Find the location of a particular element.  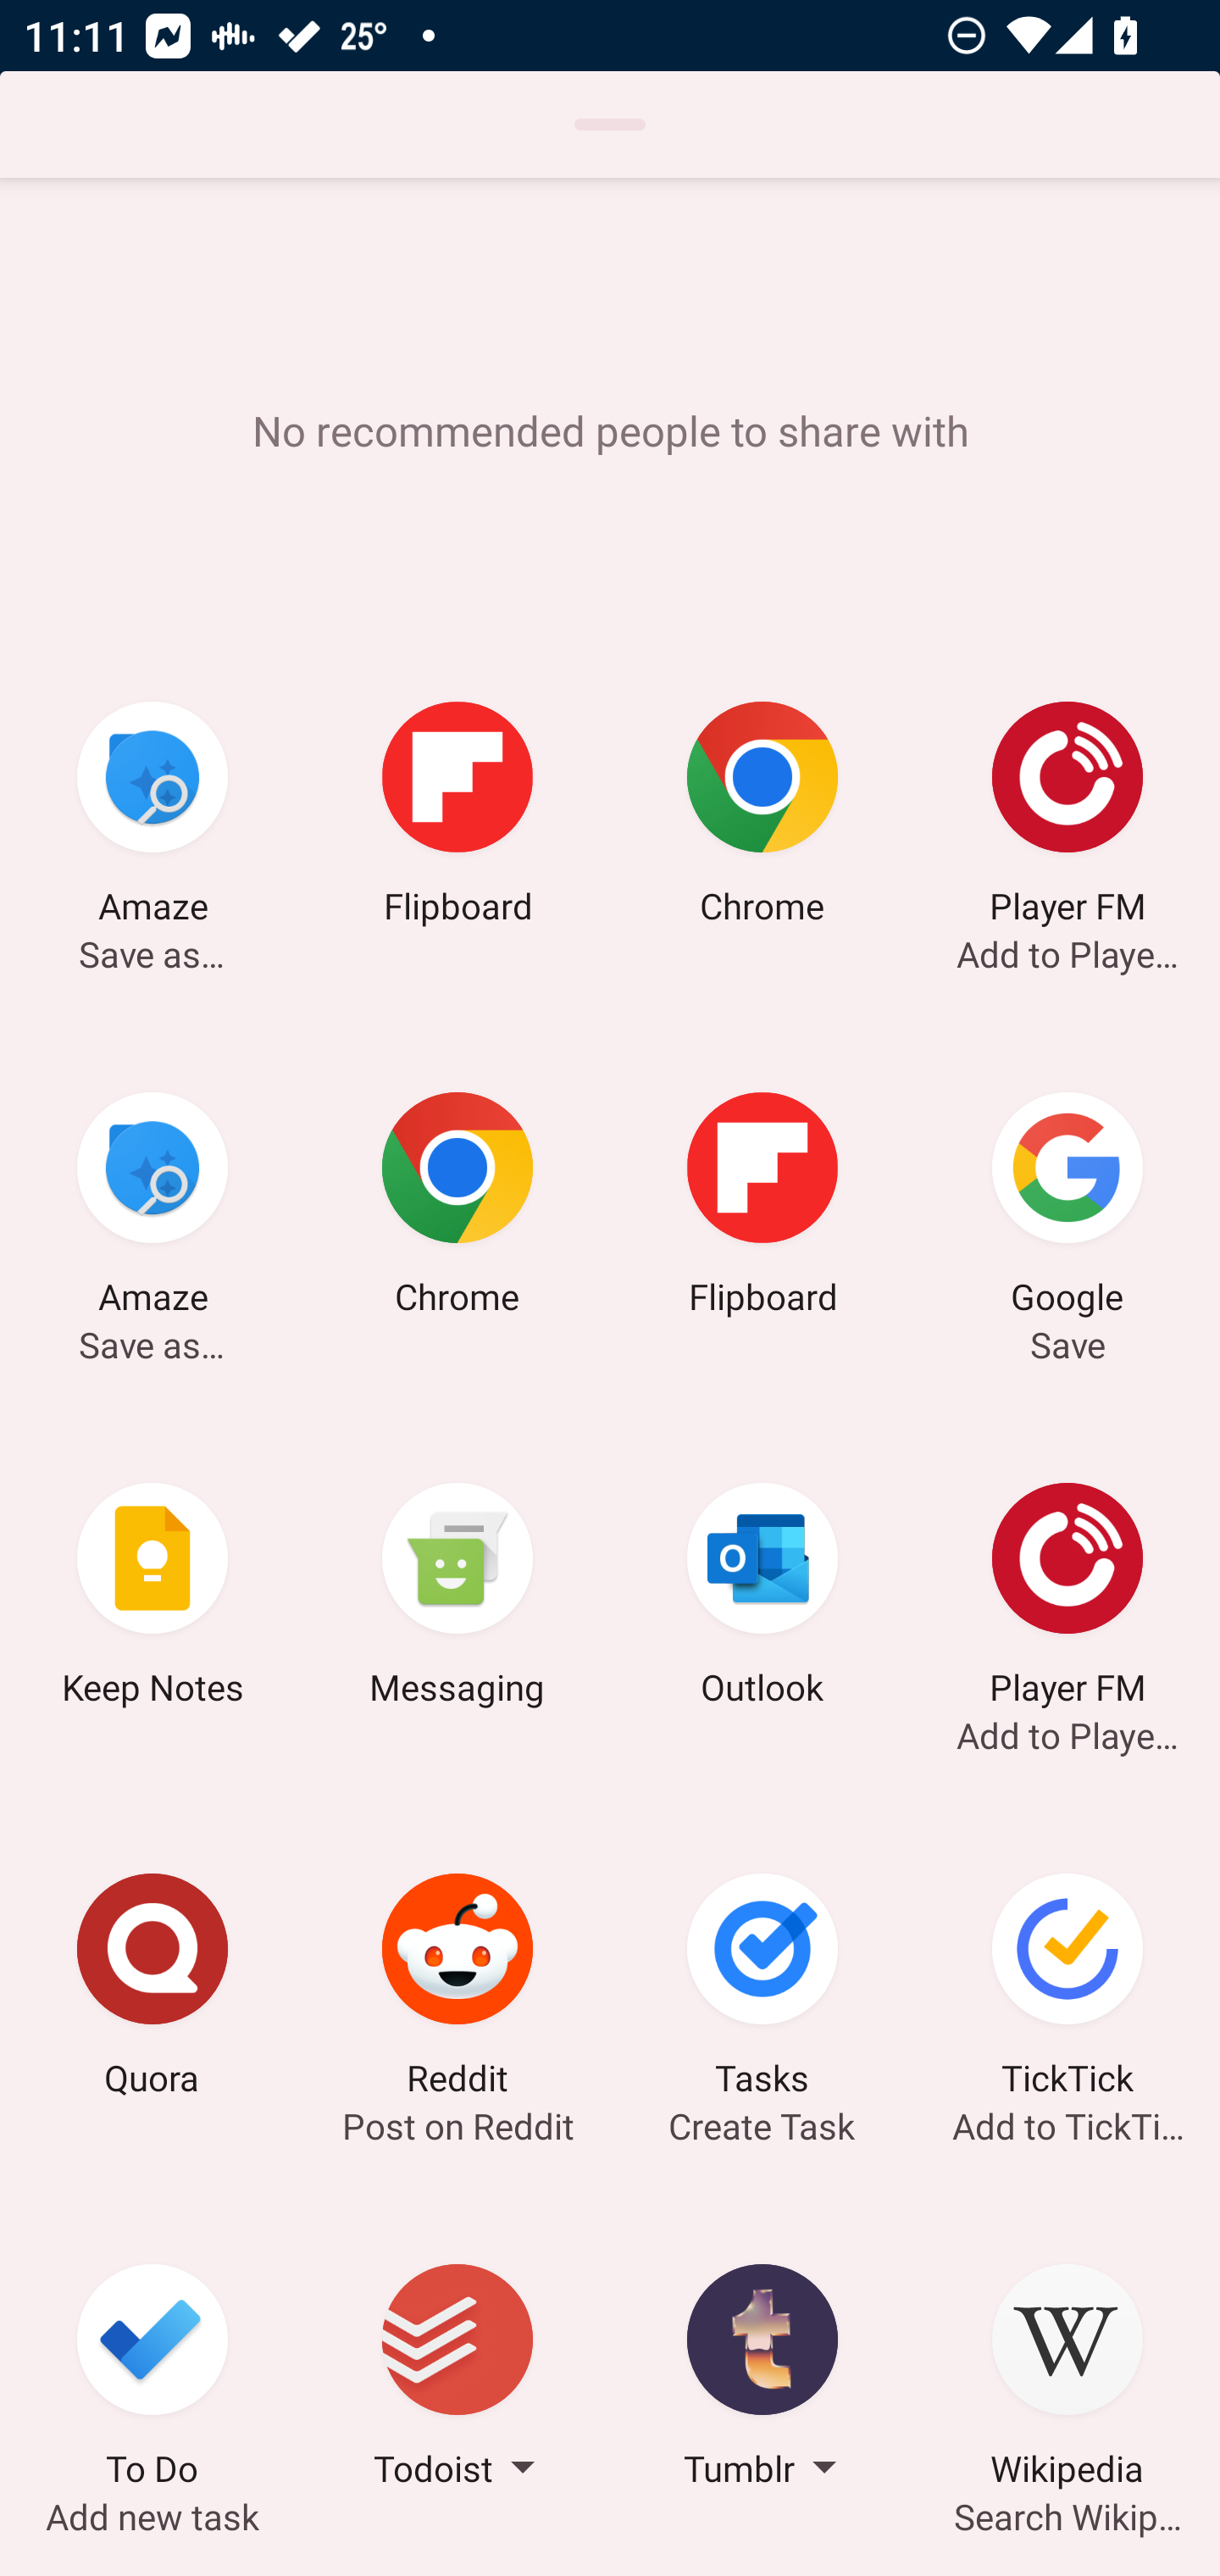

Tasks Create Task is located at coordinates (762, 1990).